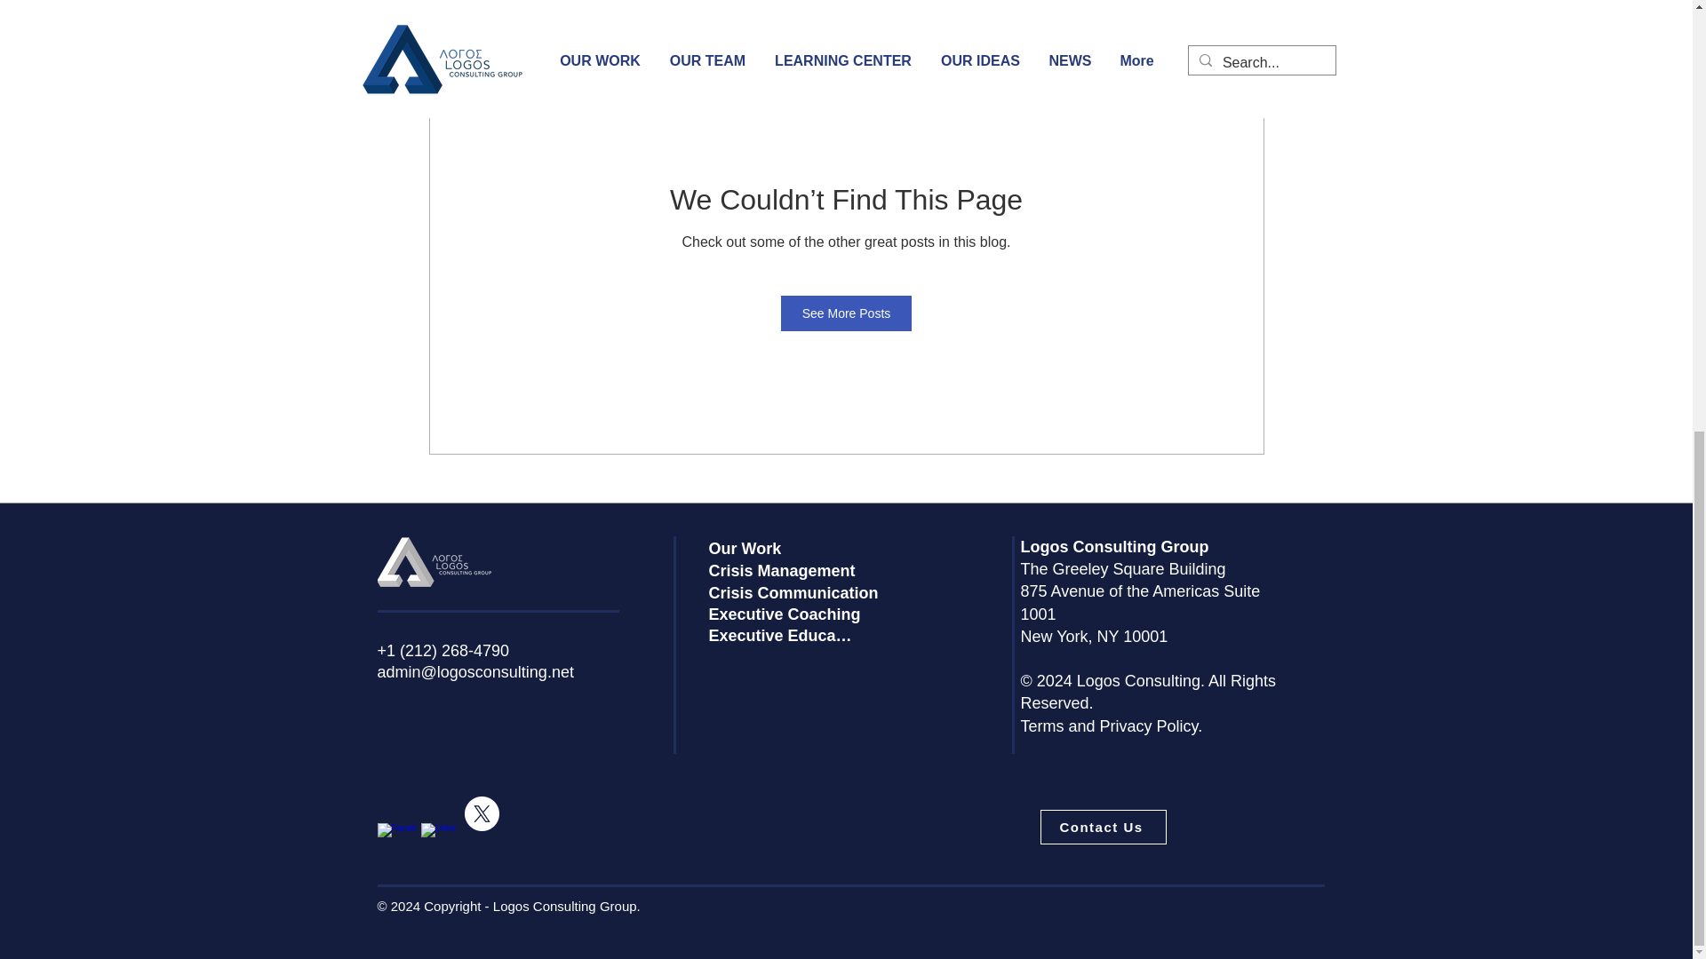 This screenshot has height=959, width=1706. I want to click on Crisis Management, so click(864, 20).